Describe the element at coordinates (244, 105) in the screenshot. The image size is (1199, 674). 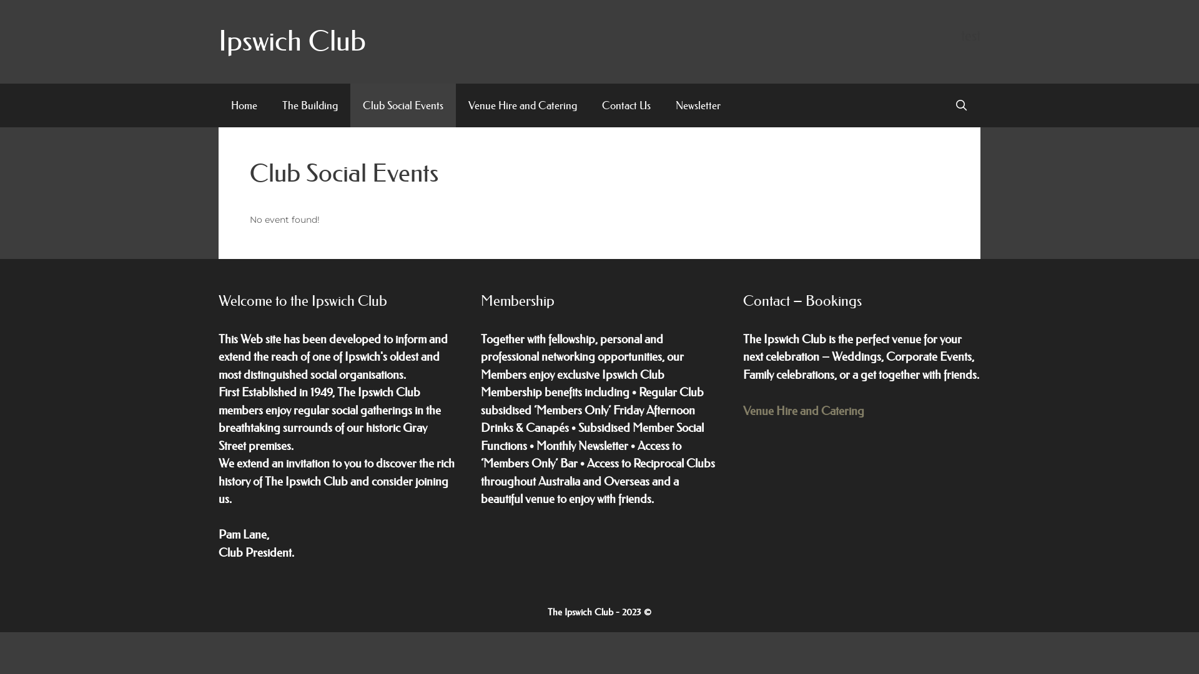
I see `Home` at that location.